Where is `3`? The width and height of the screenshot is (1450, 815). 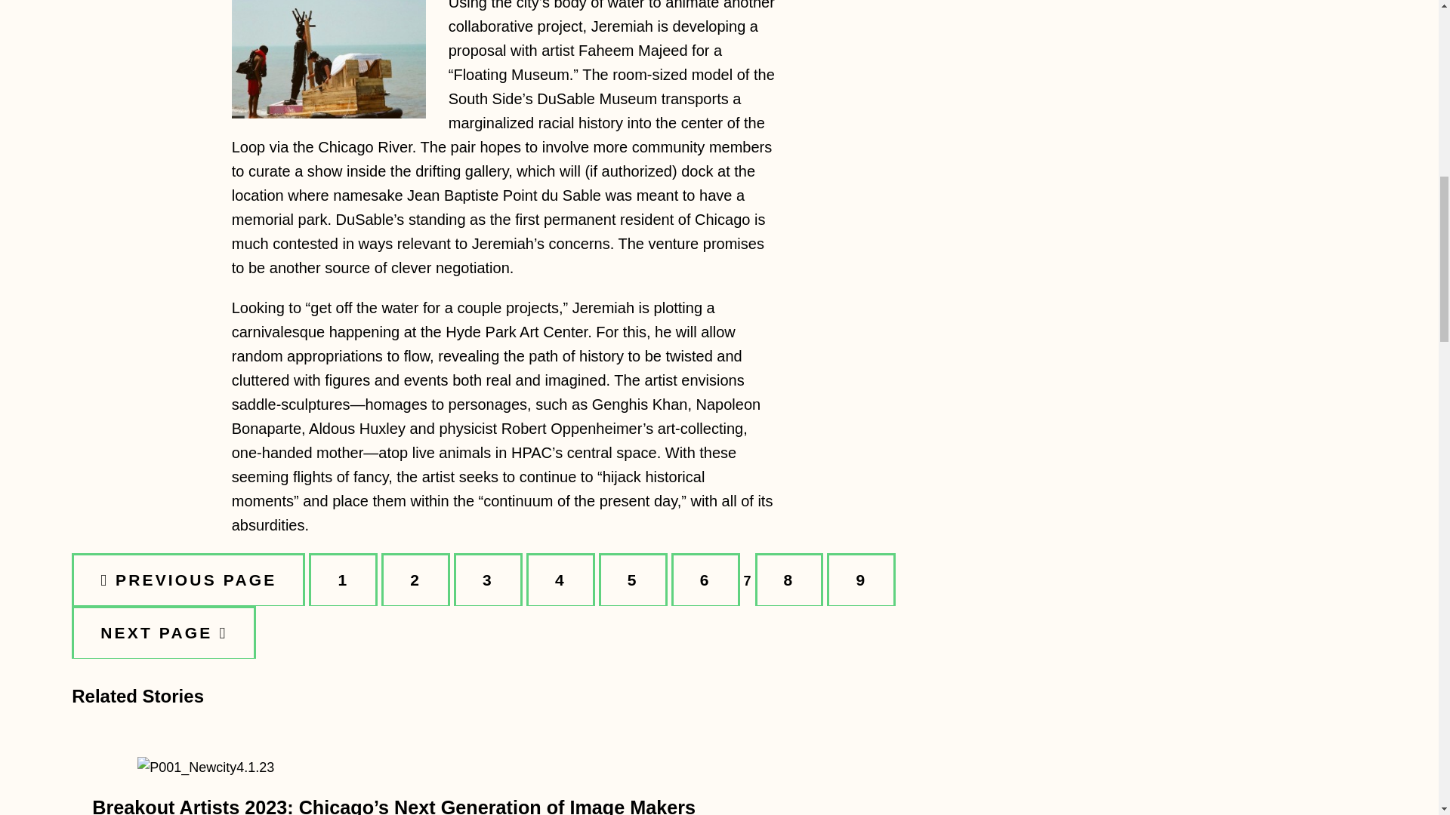 3 is located at coordinates (329, 59).